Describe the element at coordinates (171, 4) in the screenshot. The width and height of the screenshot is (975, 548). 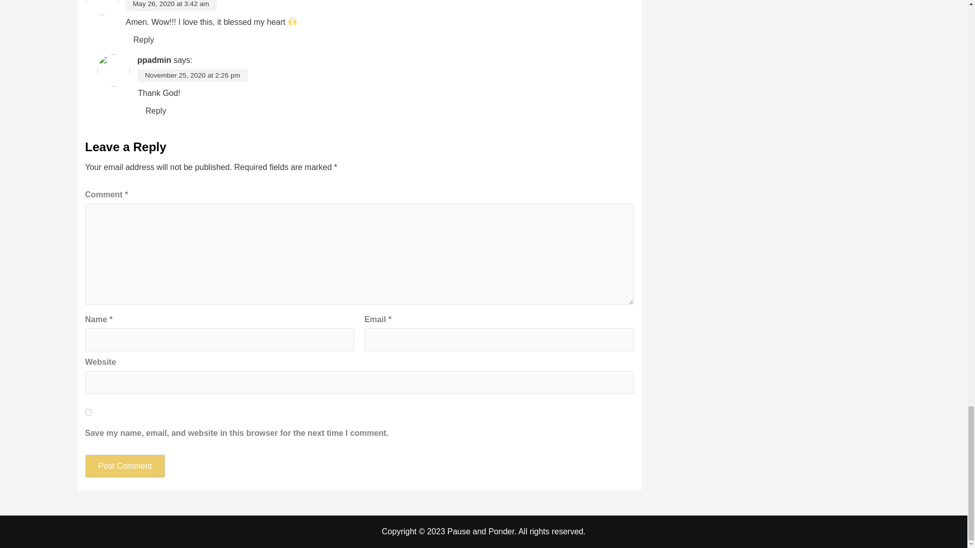
I see `May 26, 2020 at 3:42 am` at that location.